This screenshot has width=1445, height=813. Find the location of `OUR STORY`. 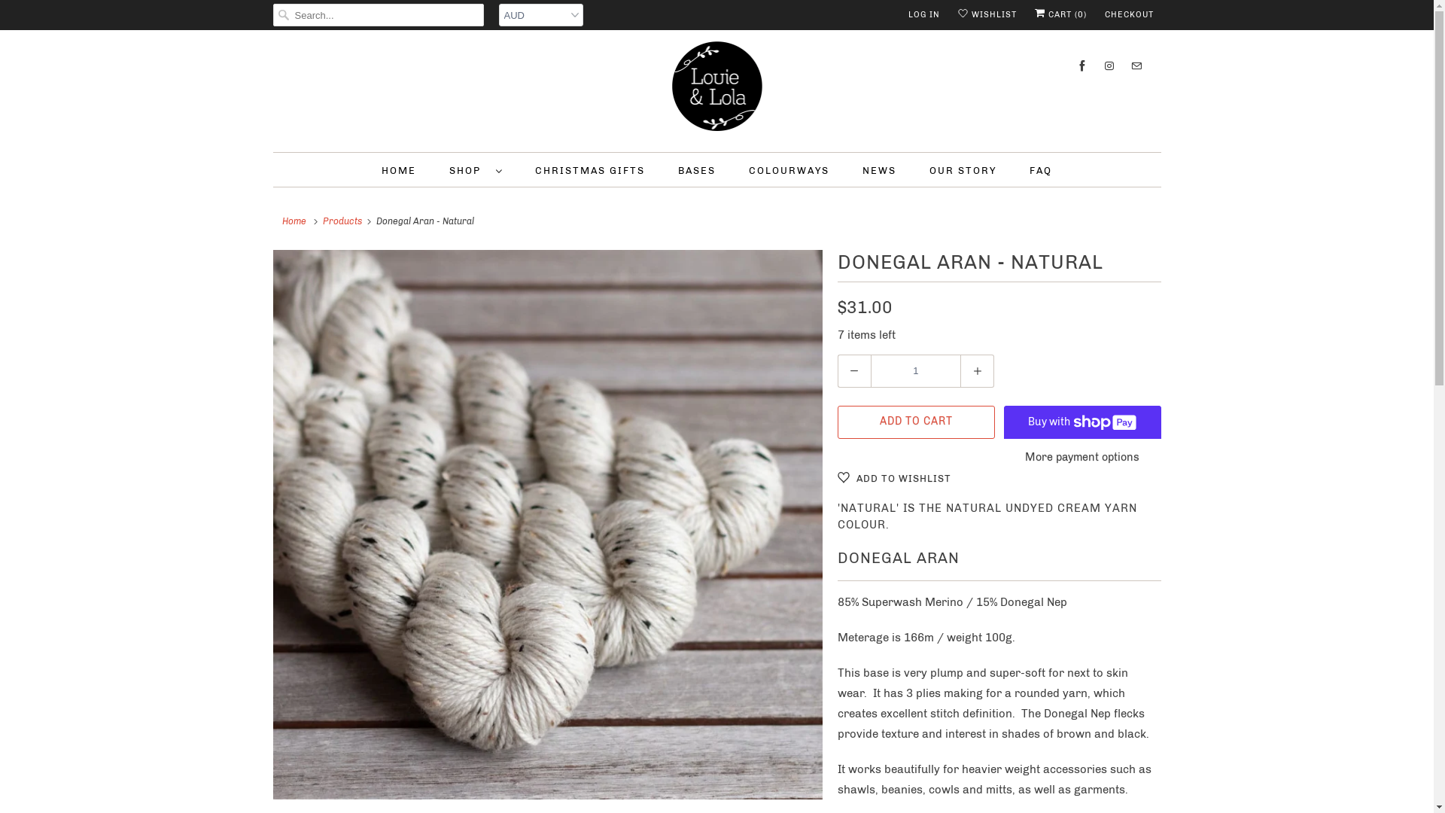

OUR STORY is located at coordinates (963, 170).